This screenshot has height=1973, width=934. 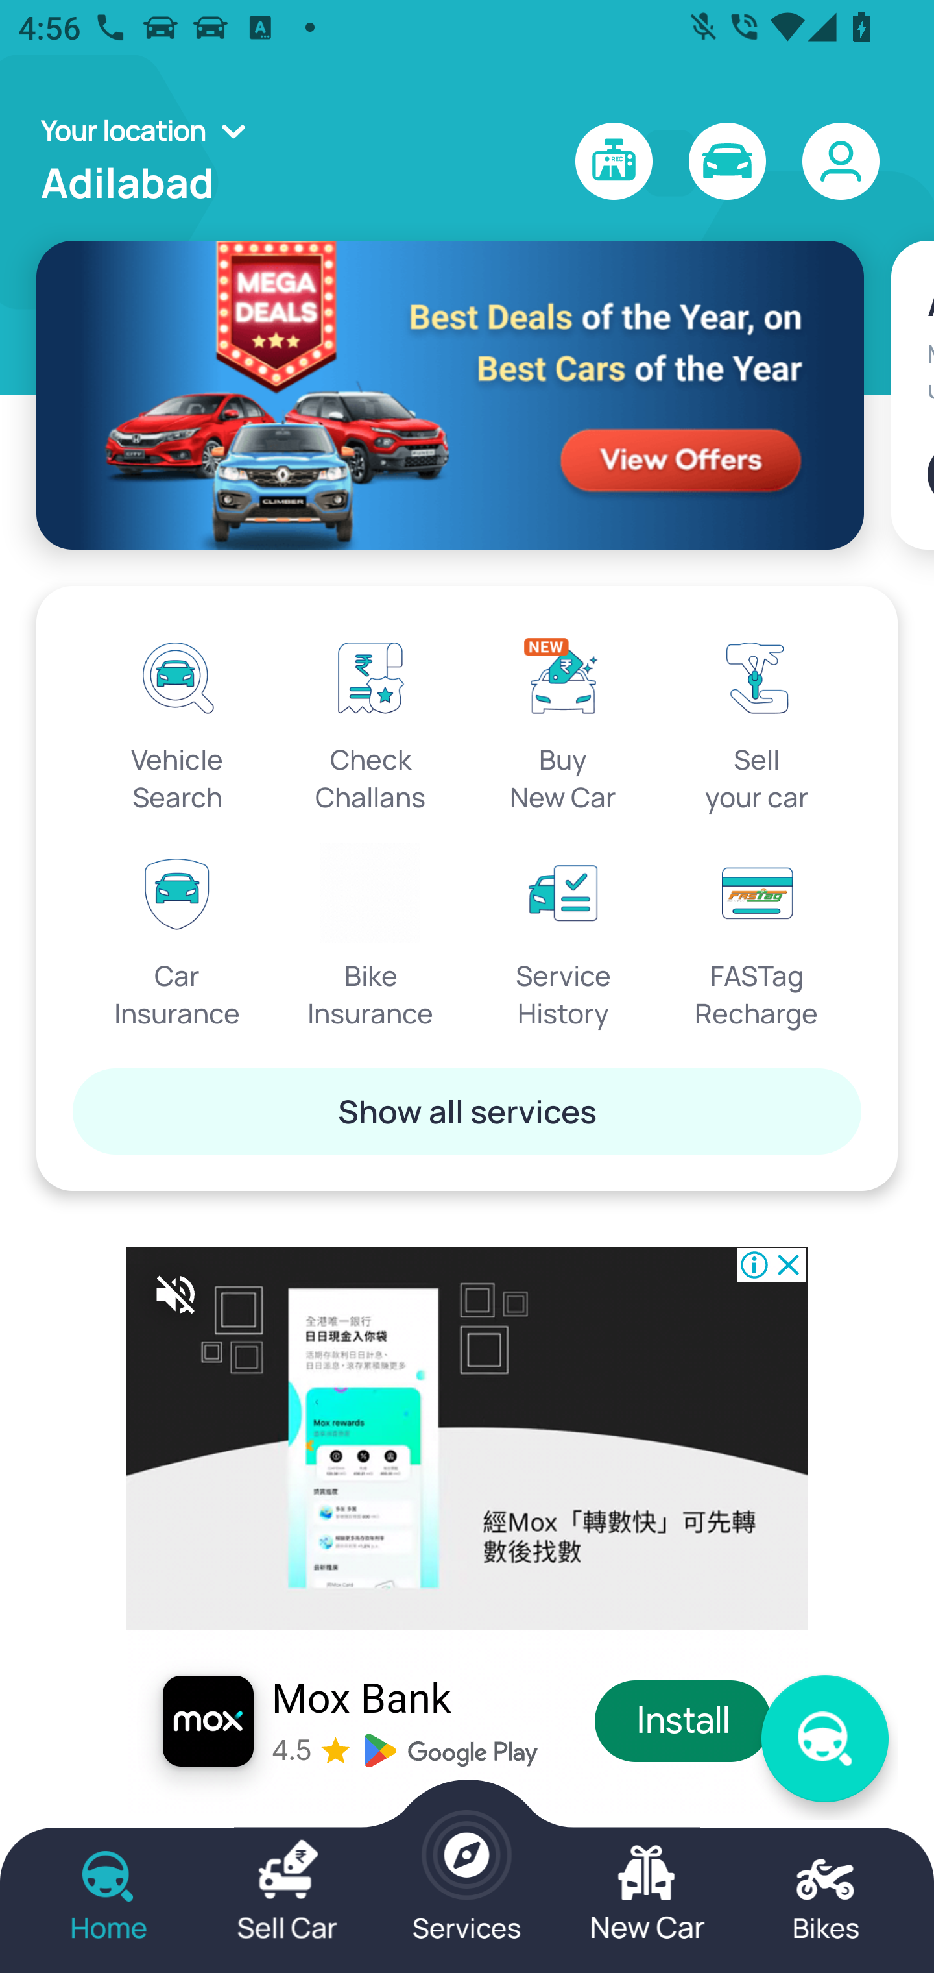 What do you see at coordinates (756, 720) in the screenshot?
I see `Sell
your car` at bounding box center [756, 720].